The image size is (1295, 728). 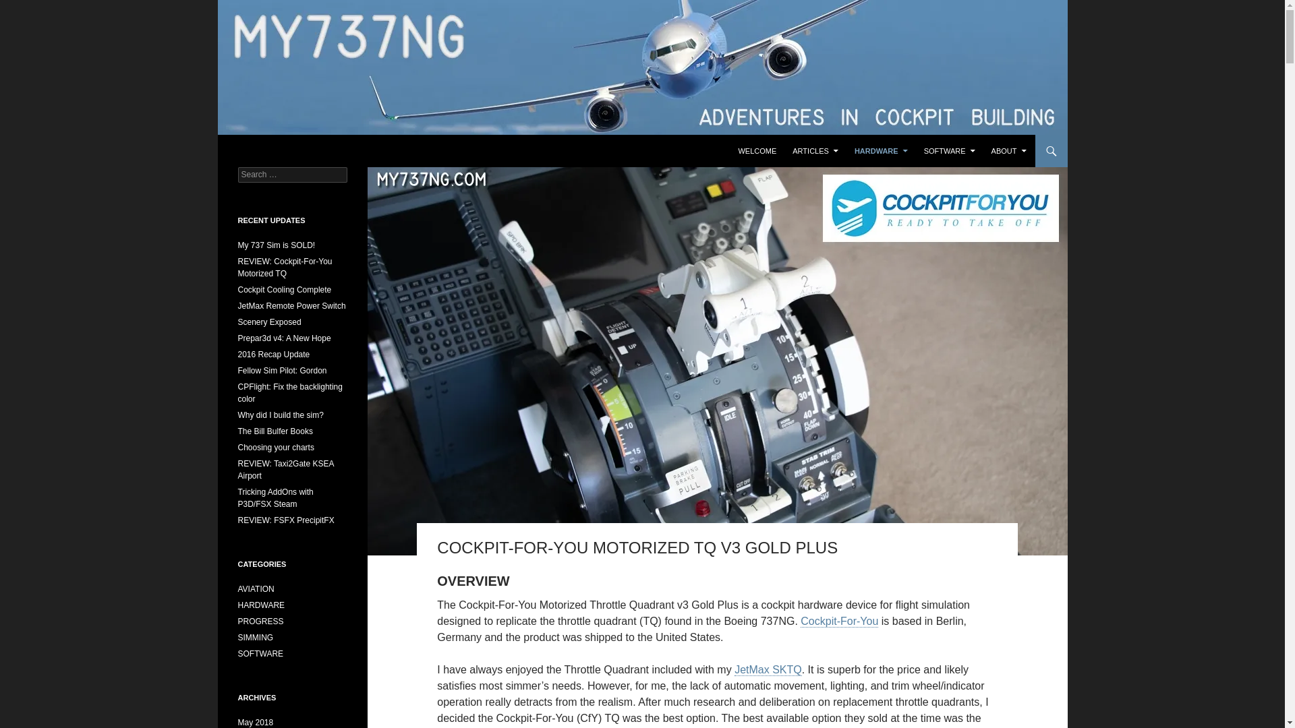 I want to click on my737NG, so click(x=265, y=151).